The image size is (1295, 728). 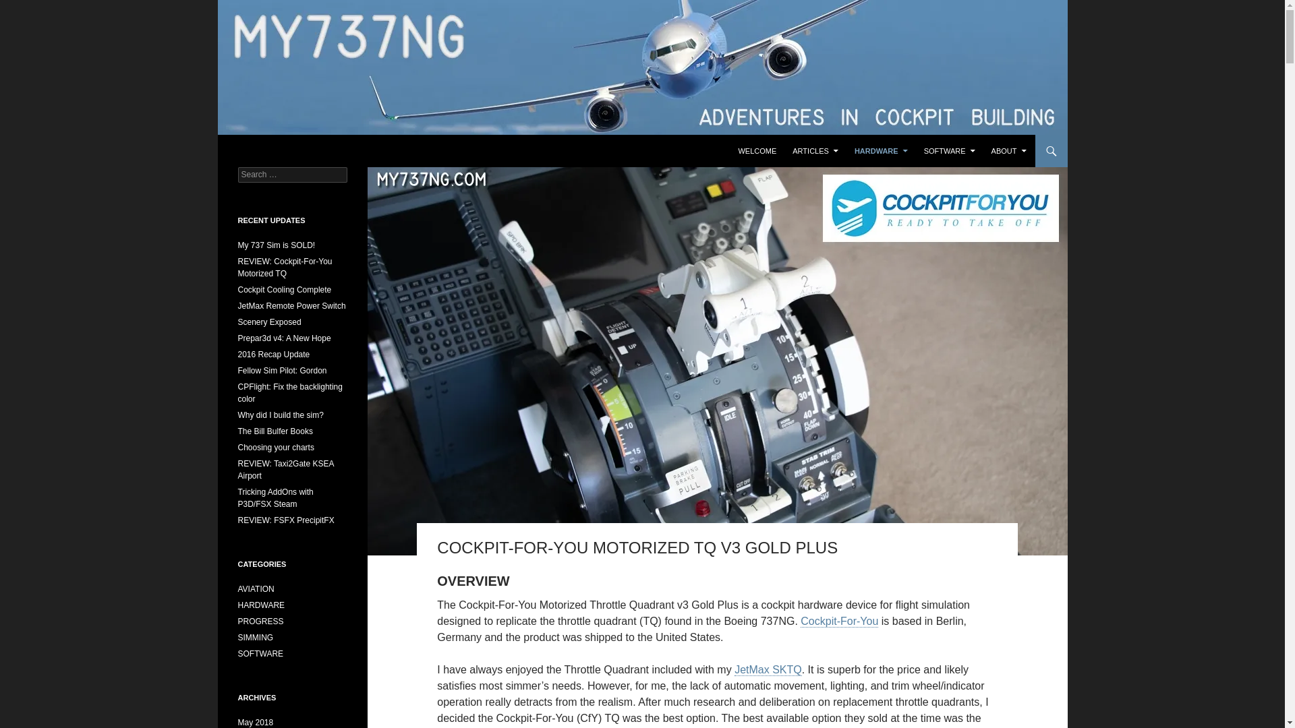 I want to click on my737NG, so click(x=265, y=151).